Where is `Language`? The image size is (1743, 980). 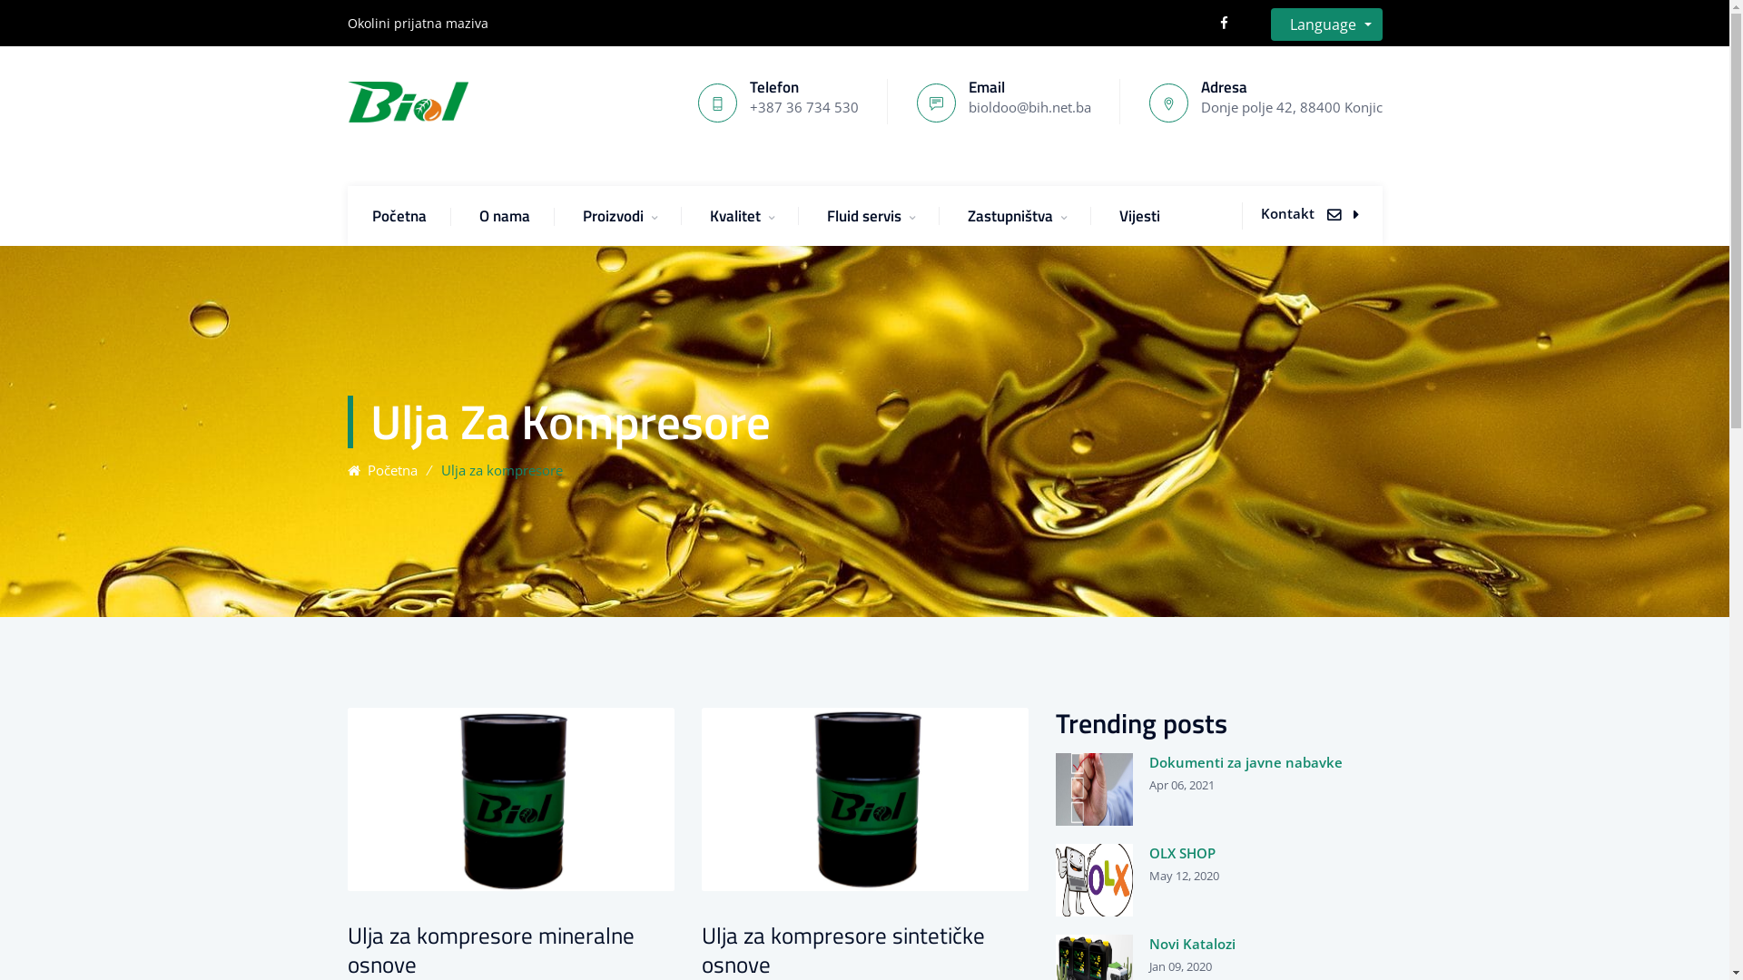 Language is located at coordinates (1326, 24).